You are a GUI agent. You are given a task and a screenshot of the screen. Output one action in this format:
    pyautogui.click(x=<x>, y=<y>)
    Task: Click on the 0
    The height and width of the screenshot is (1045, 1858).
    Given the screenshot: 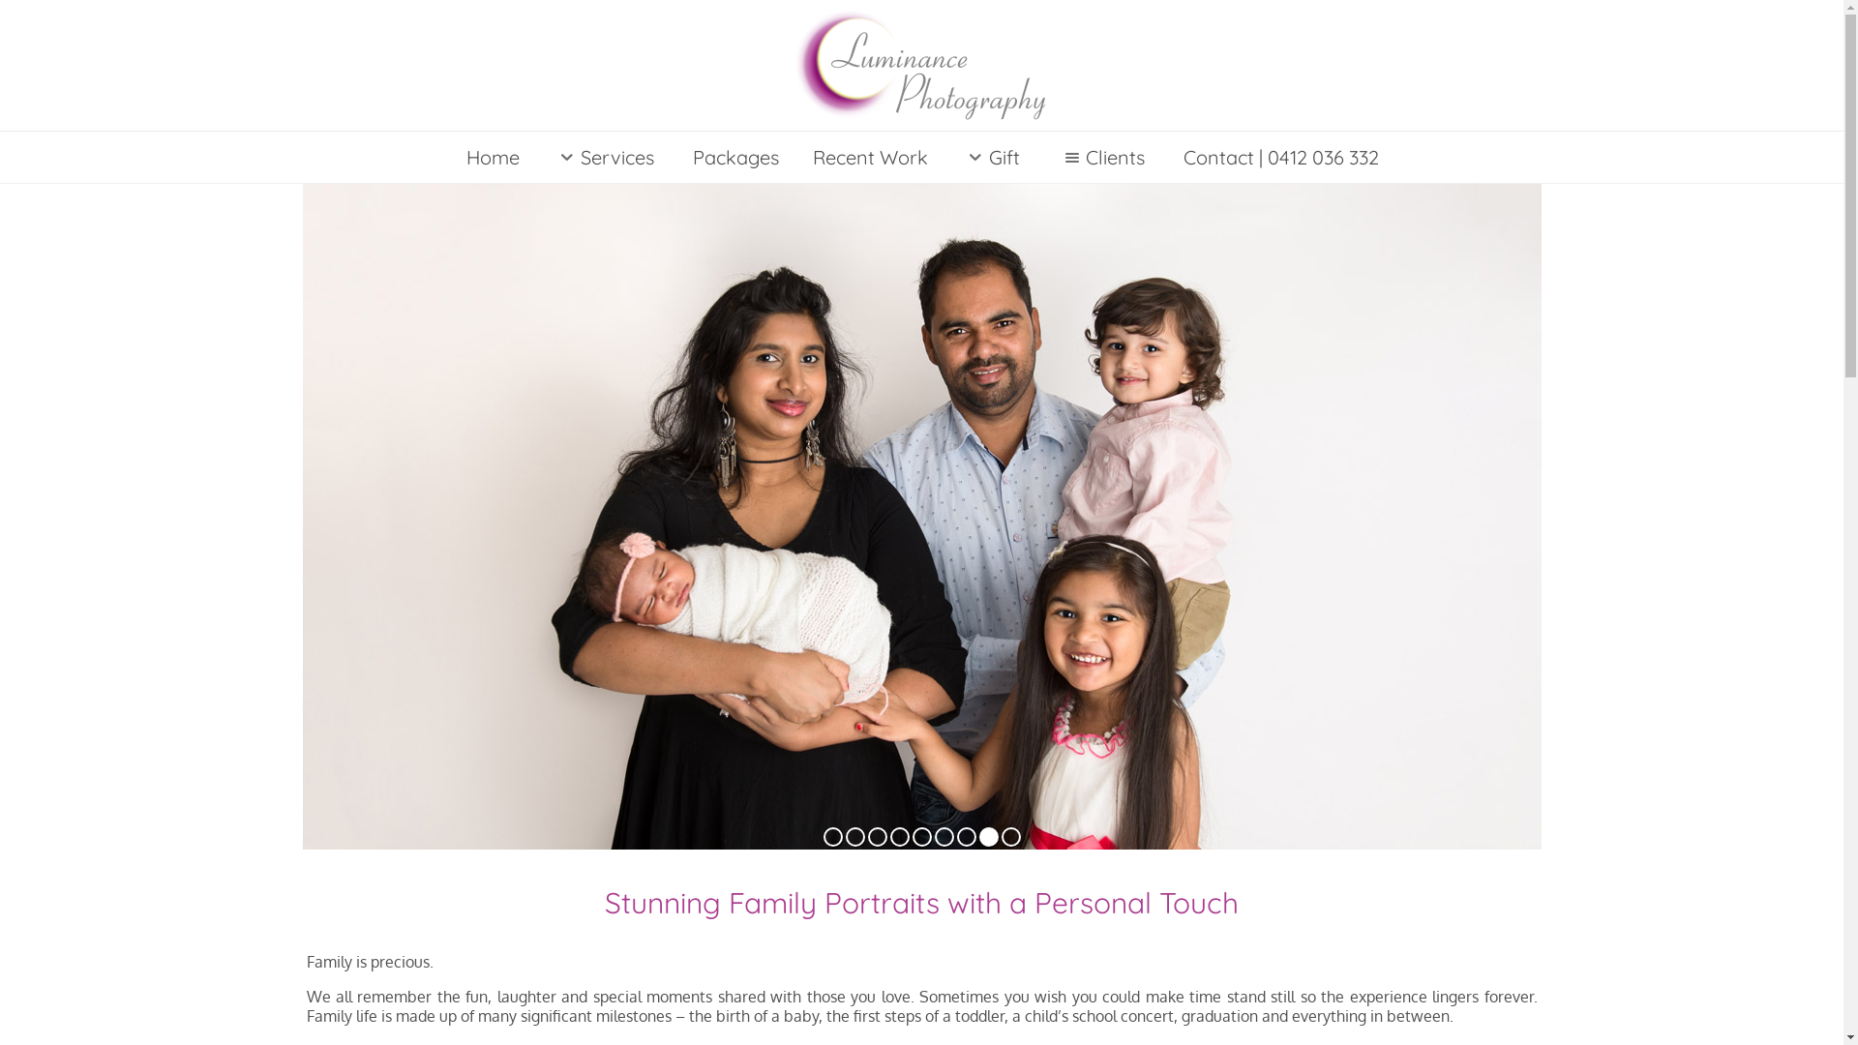 What is the action you would take?
    pyautogui.click(x=921, y=836)
    